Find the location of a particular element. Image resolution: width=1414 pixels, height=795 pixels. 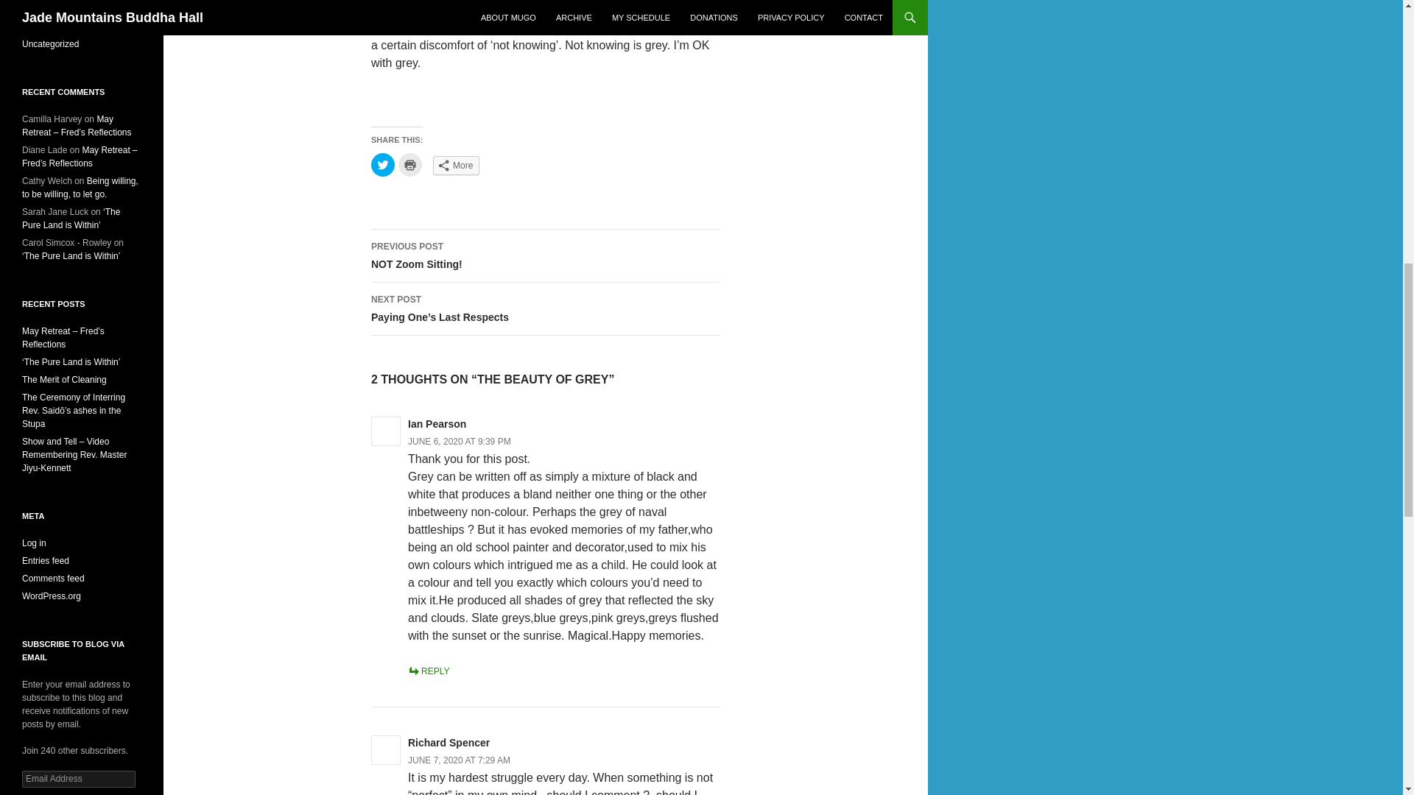

Click to print is located at coordinates (409, 165).